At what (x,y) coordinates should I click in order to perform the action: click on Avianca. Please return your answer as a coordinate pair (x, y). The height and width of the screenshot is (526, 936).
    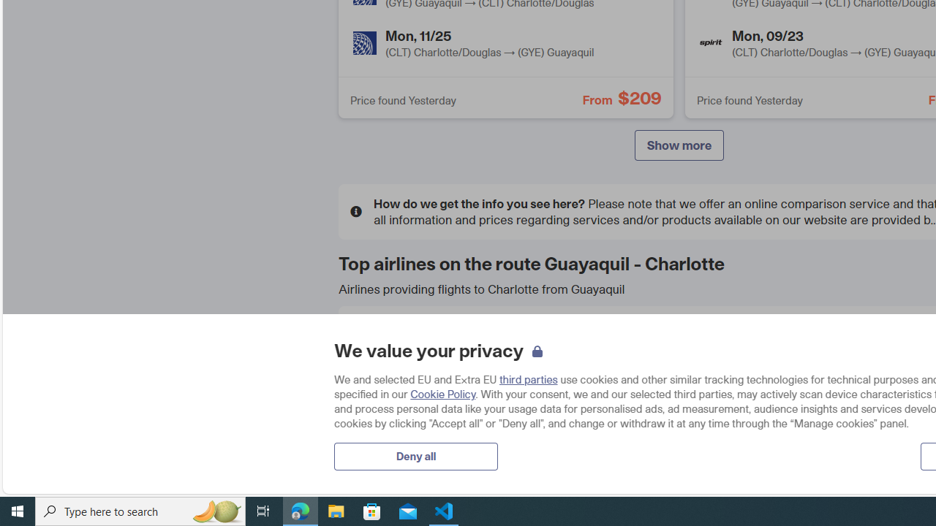
    Looking at the image, I should click on (595, 340).